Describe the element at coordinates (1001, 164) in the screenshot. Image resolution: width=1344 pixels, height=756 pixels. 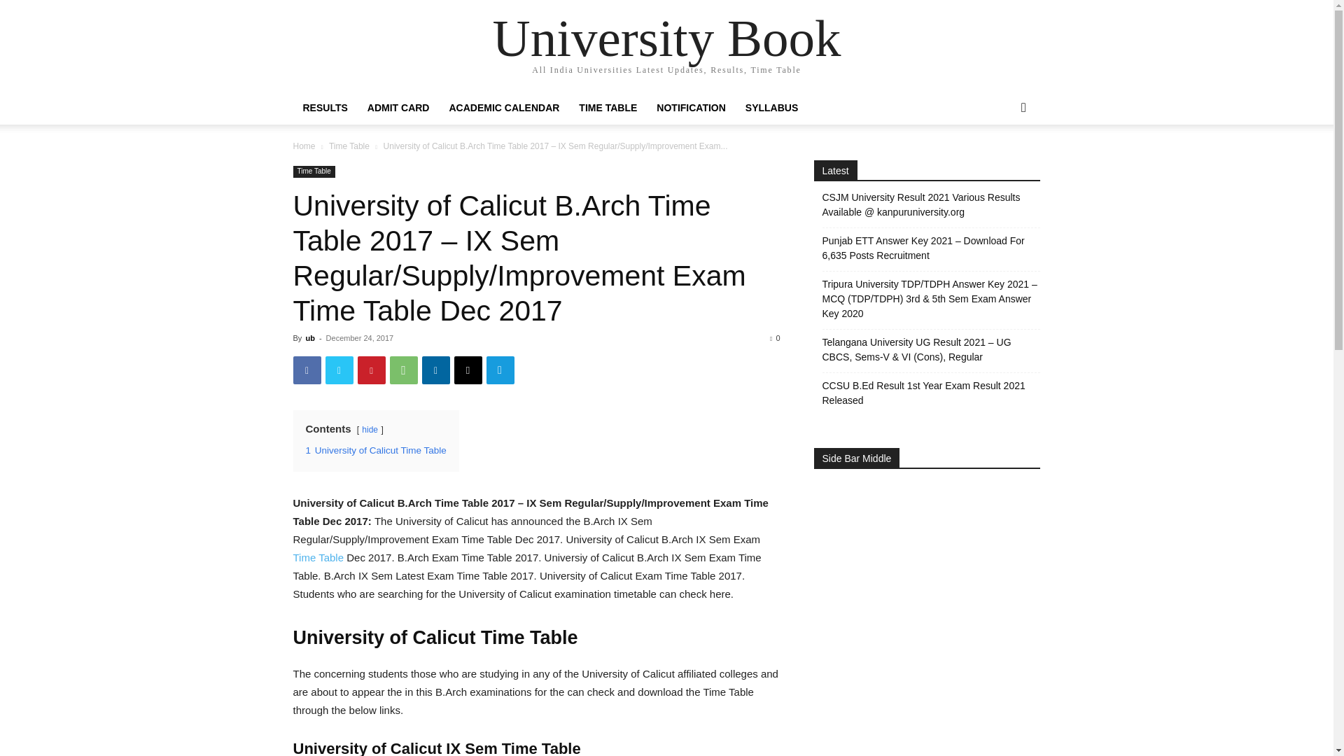
I see `Search` at that location.